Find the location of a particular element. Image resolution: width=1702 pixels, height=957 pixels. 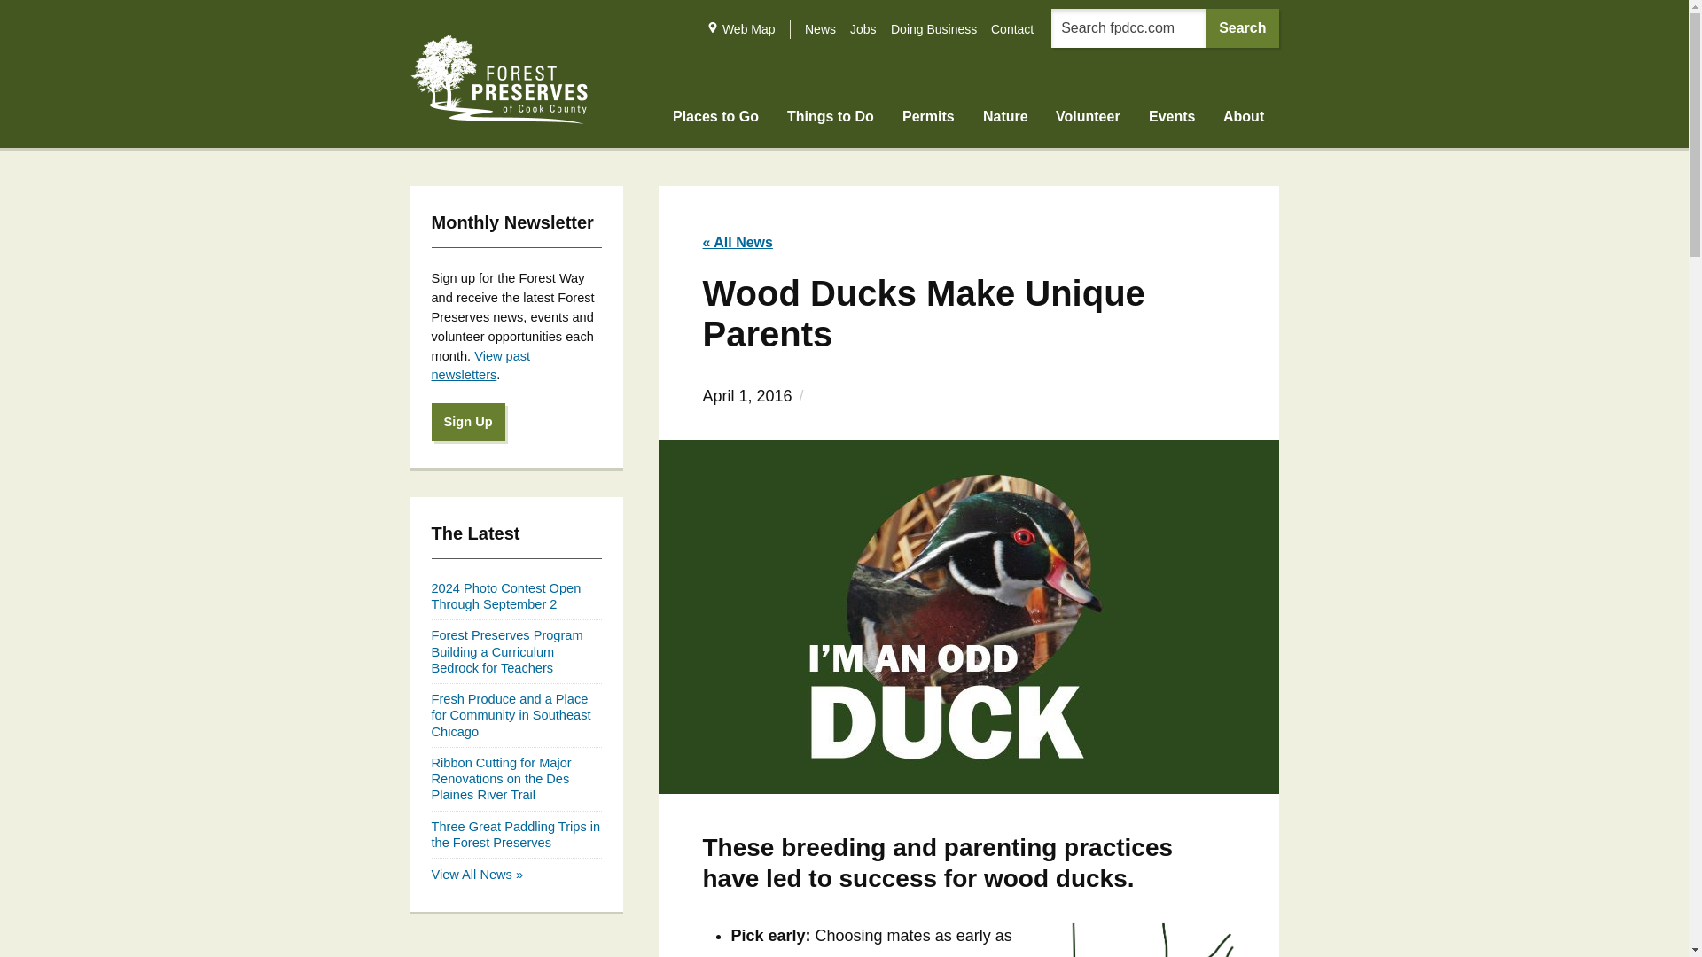

Mail is located at coordinates (713, 27).